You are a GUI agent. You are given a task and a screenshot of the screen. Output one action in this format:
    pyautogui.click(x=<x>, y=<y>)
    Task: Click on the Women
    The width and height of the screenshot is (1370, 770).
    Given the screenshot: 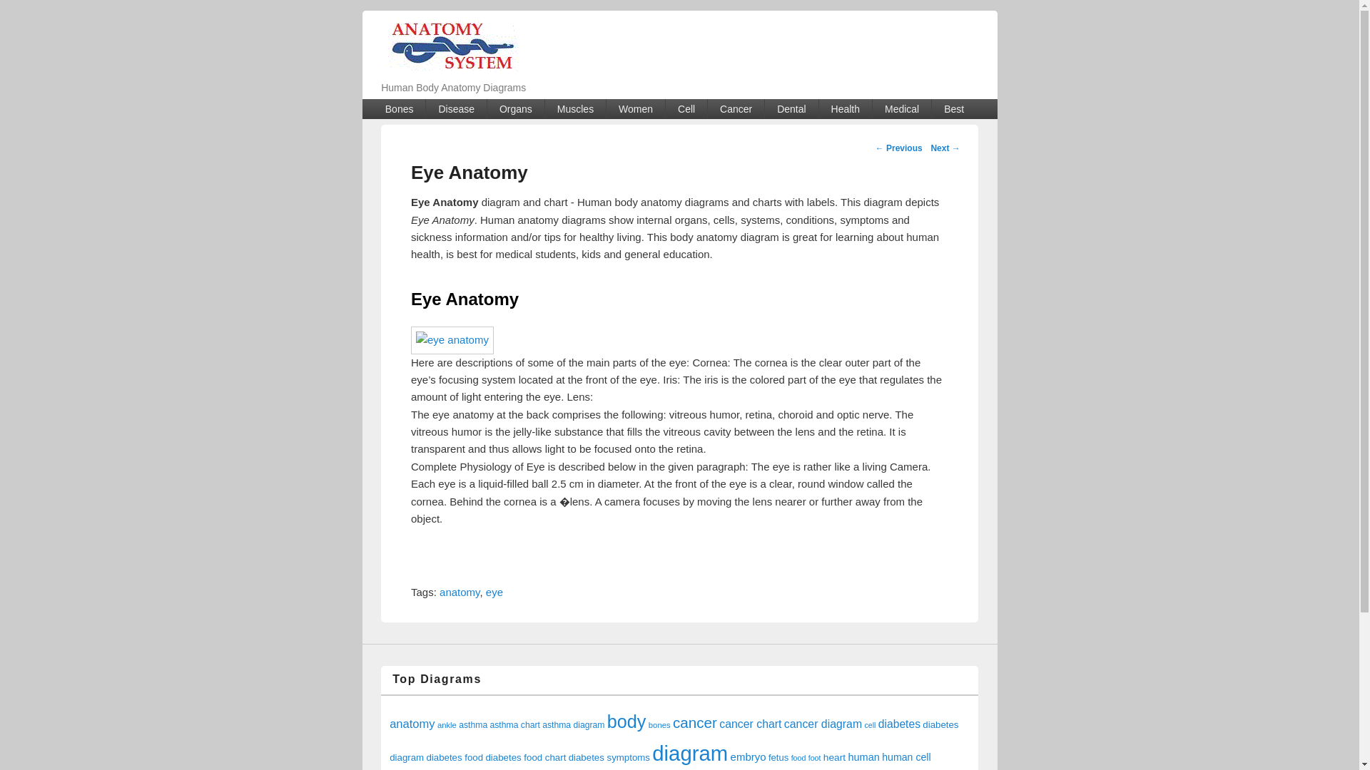 What is the action you would take?
    pyautogui.click(x=635, y=109)
    